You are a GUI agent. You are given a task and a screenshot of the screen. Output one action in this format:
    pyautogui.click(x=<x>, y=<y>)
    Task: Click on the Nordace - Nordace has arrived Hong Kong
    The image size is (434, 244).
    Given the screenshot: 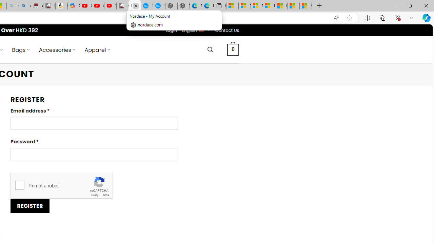 What is the action you would take?
    pyautogui.click(x=183, y=6)
    